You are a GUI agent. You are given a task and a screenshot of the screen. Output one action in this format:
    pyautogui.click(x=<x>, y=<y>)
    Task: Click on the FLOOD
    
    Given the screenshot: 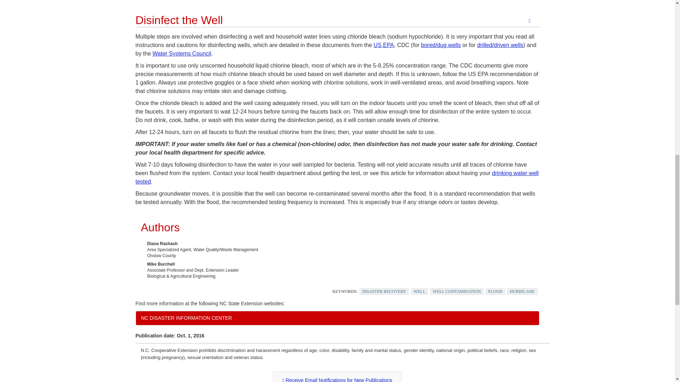 What is the action you would take?
    pyautogui.click(x=495, y=291)
    